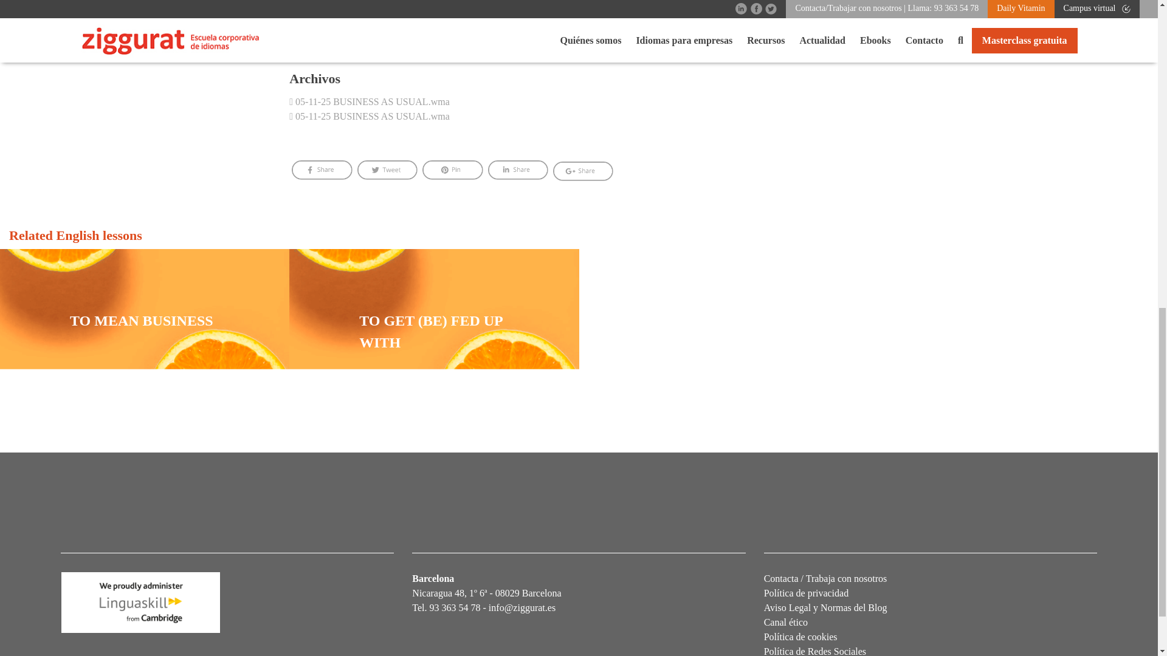 The width and height of the screenshot is (1167, 656). I want to click on Facebook, so click(322, 171).